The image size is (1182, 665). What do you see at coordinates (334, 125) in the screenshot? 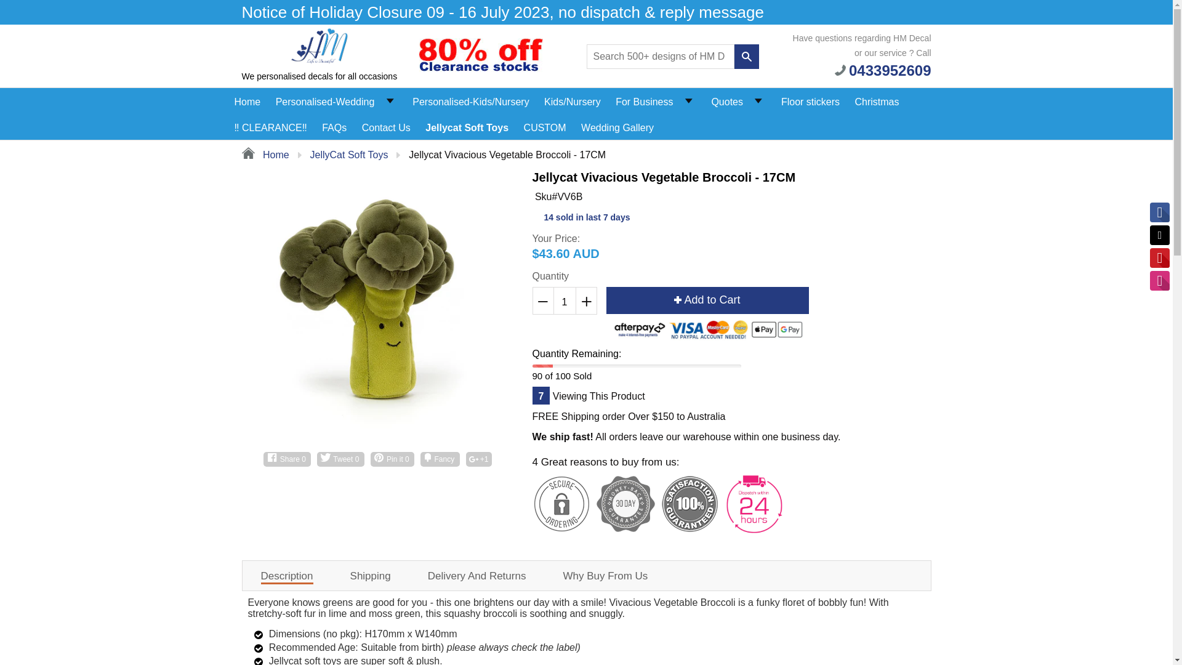
I see `FAQs` at bounding box center [334, 125].